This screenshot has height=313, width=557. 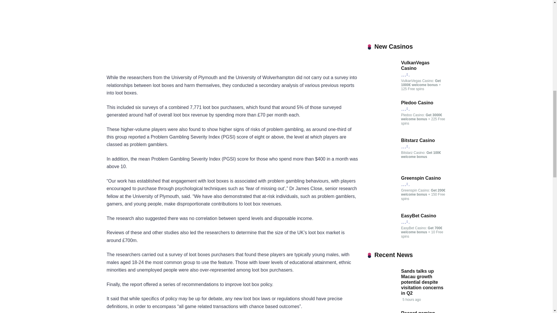 I want to click on Bitstarz Casino, so click(x=382, y=165).